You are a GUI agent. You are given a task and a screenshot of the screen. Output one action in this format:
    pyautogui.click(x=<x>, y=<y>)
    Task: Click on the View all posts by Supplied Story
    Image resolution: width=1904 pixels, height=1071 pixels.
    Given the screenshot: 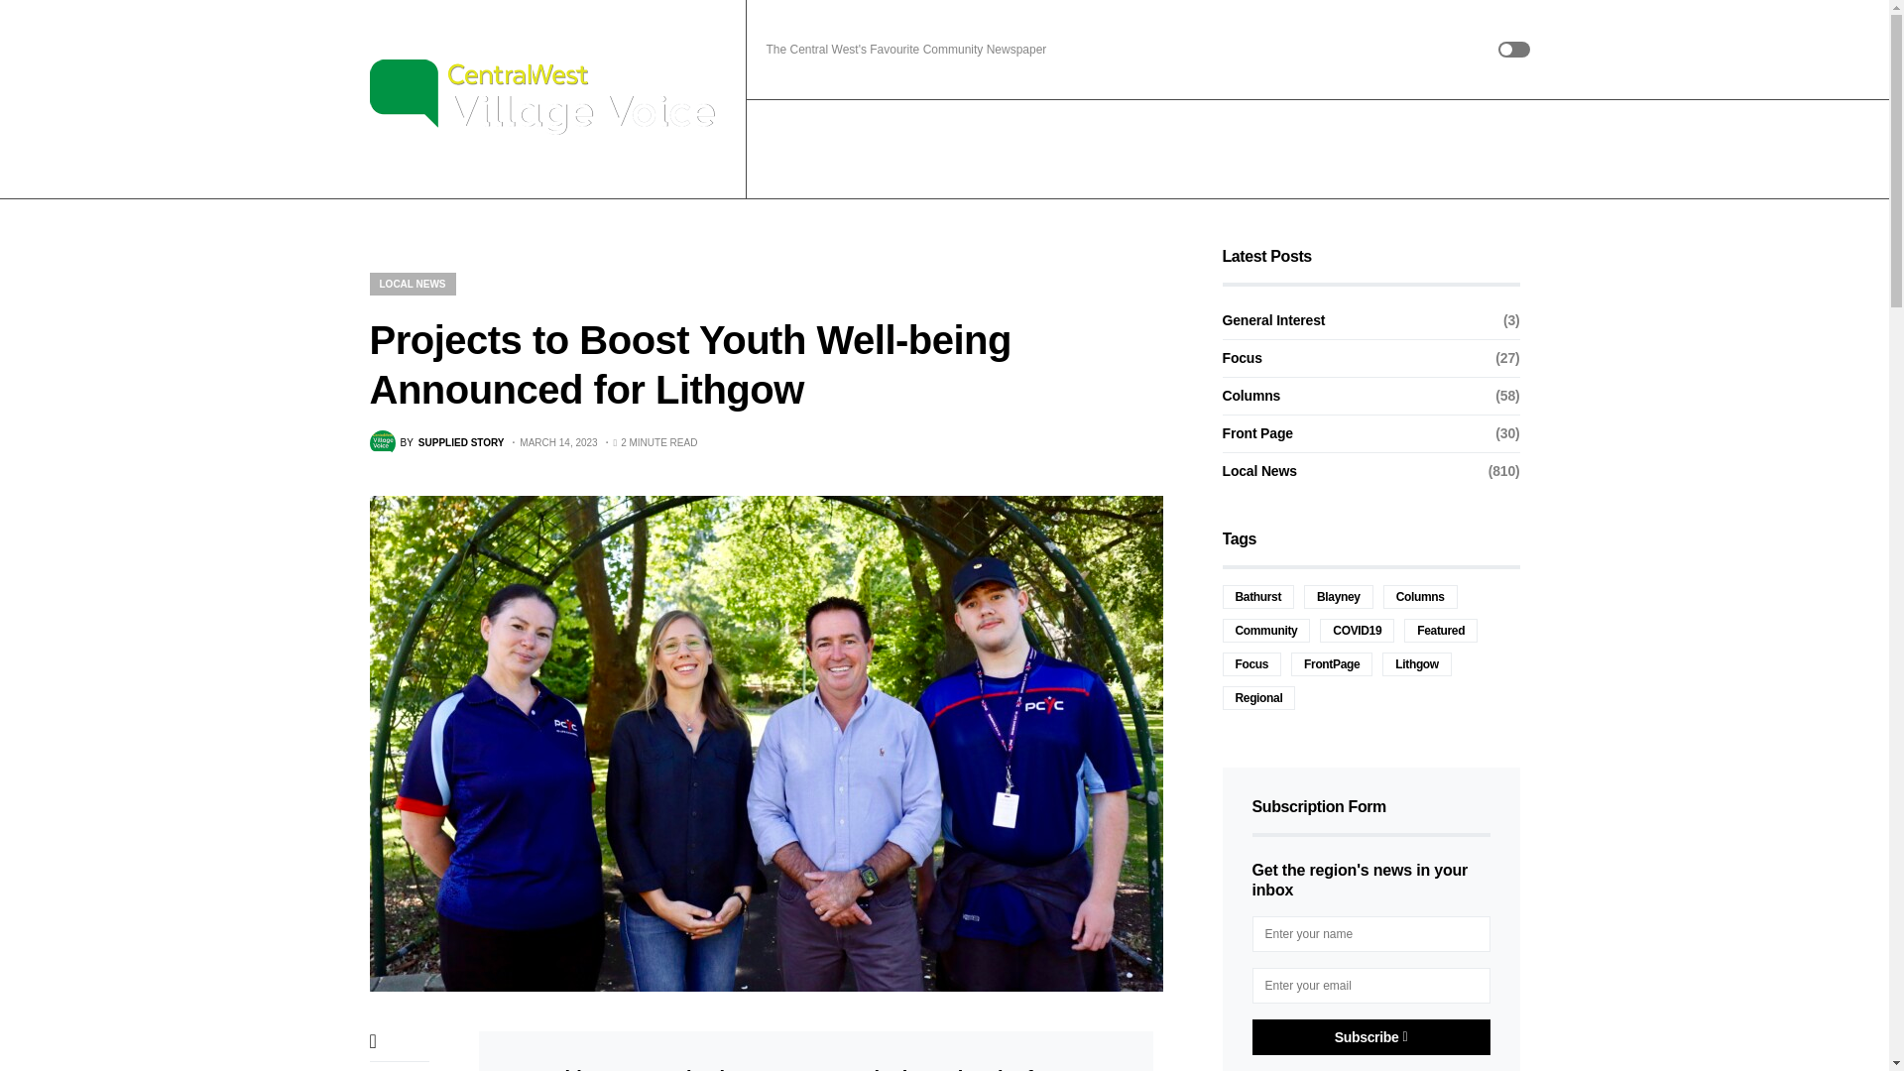 What is the action you would take?
    pyautogui.click(x=436, y=443)
    